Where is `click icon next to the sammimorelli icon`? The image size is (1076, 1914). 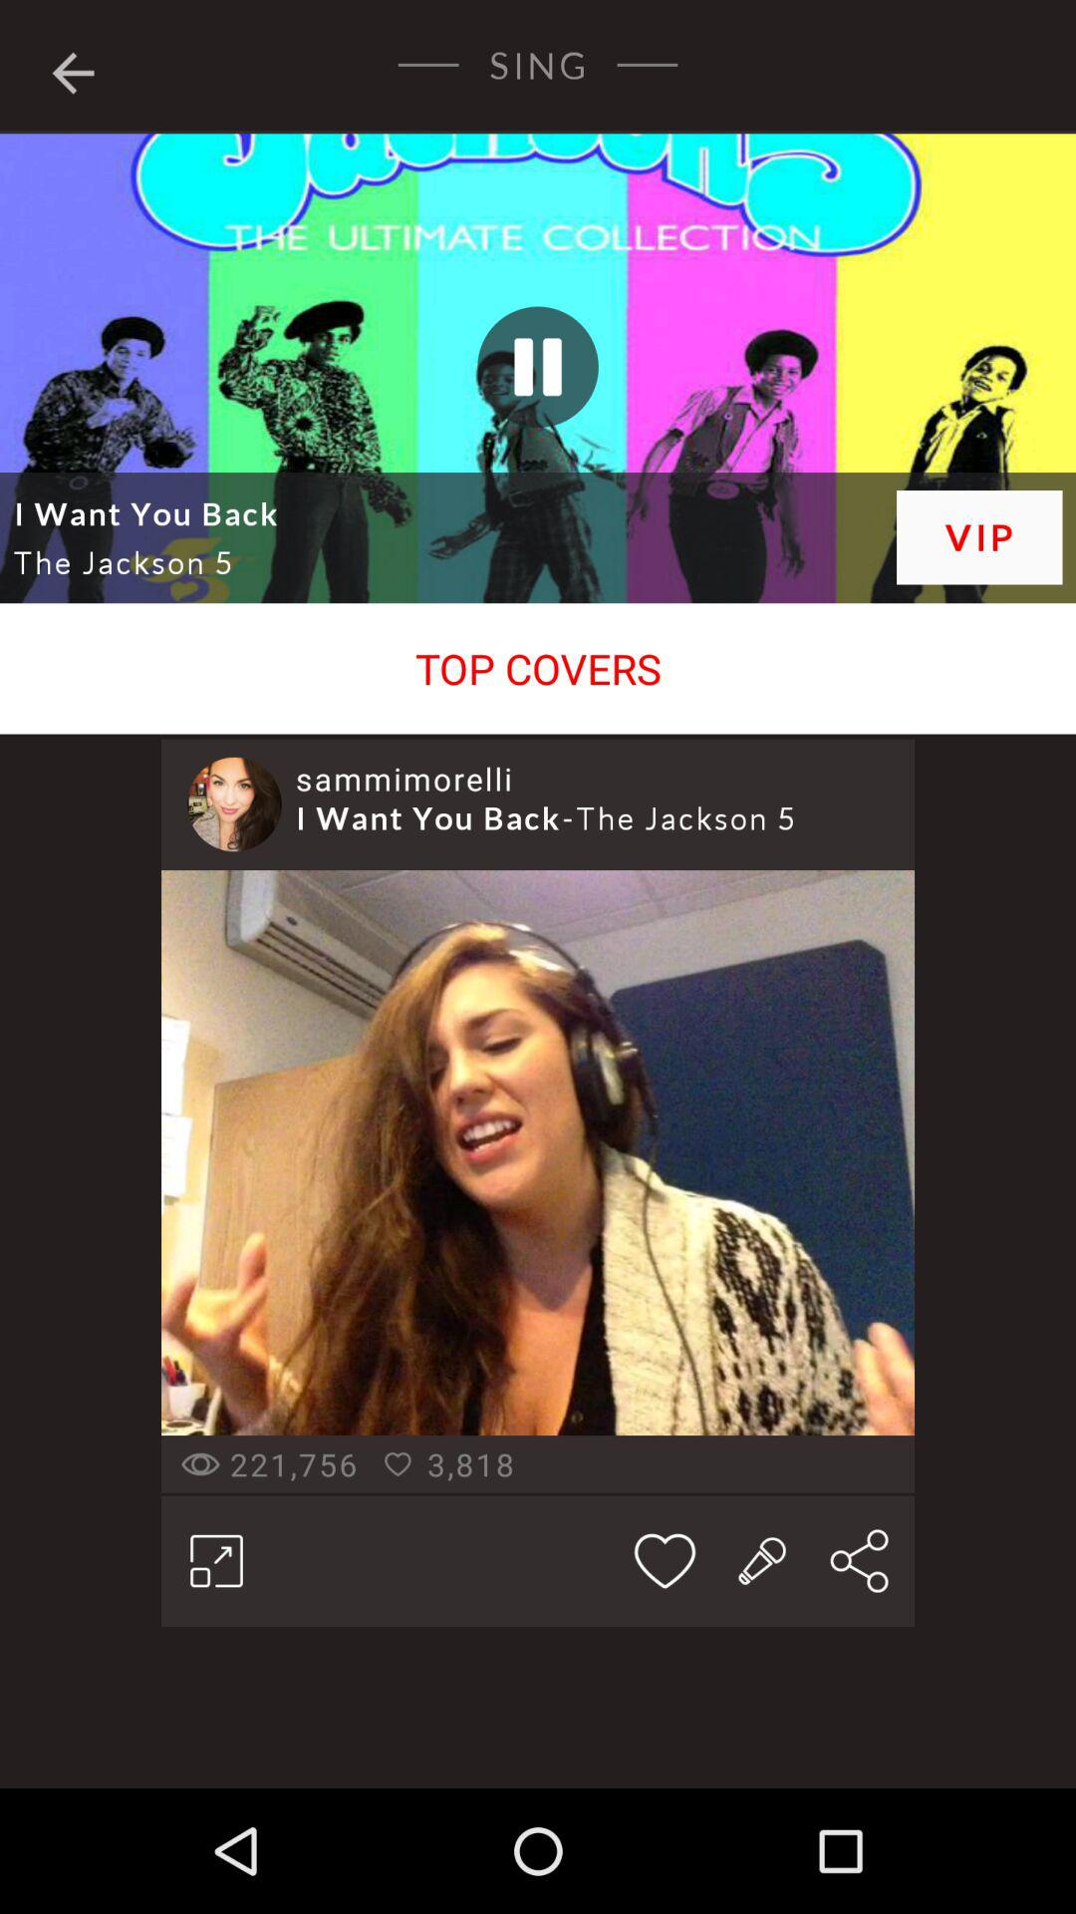 click icon next to the sammimorelli icon is located at coordinates (234, 803).